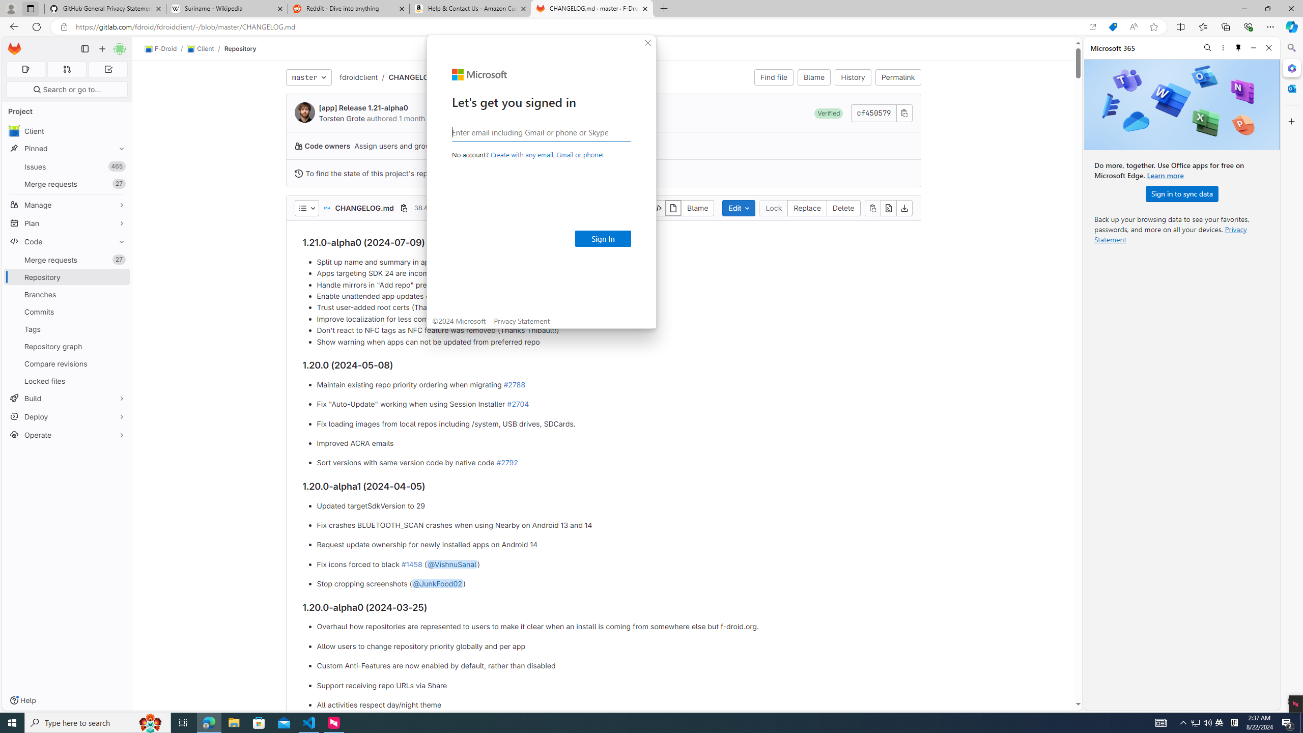 This screenshot has height=733, width=1303. What do you see at coordinates (633, 723) in the screenshot?
I see `Running applications` at bounding box center [633, 723].